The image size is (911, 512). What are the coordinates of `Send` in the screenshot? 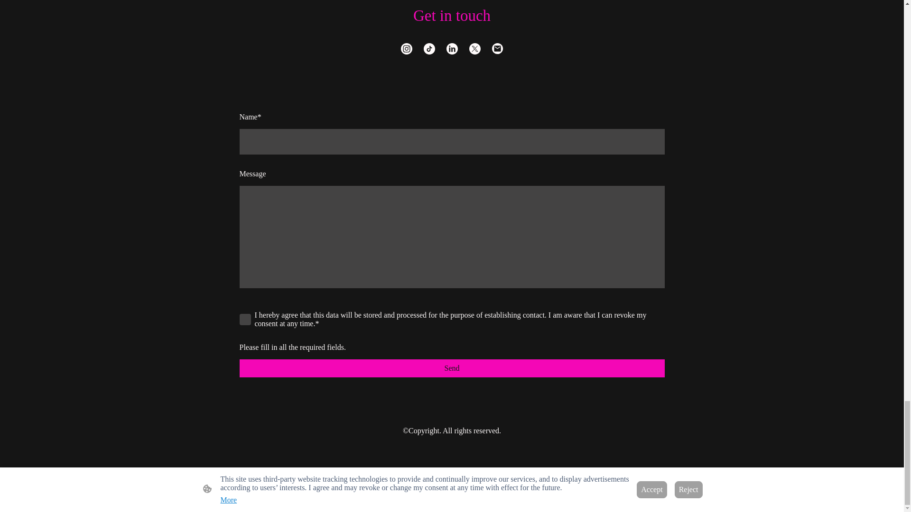 It's located at (451, 368).